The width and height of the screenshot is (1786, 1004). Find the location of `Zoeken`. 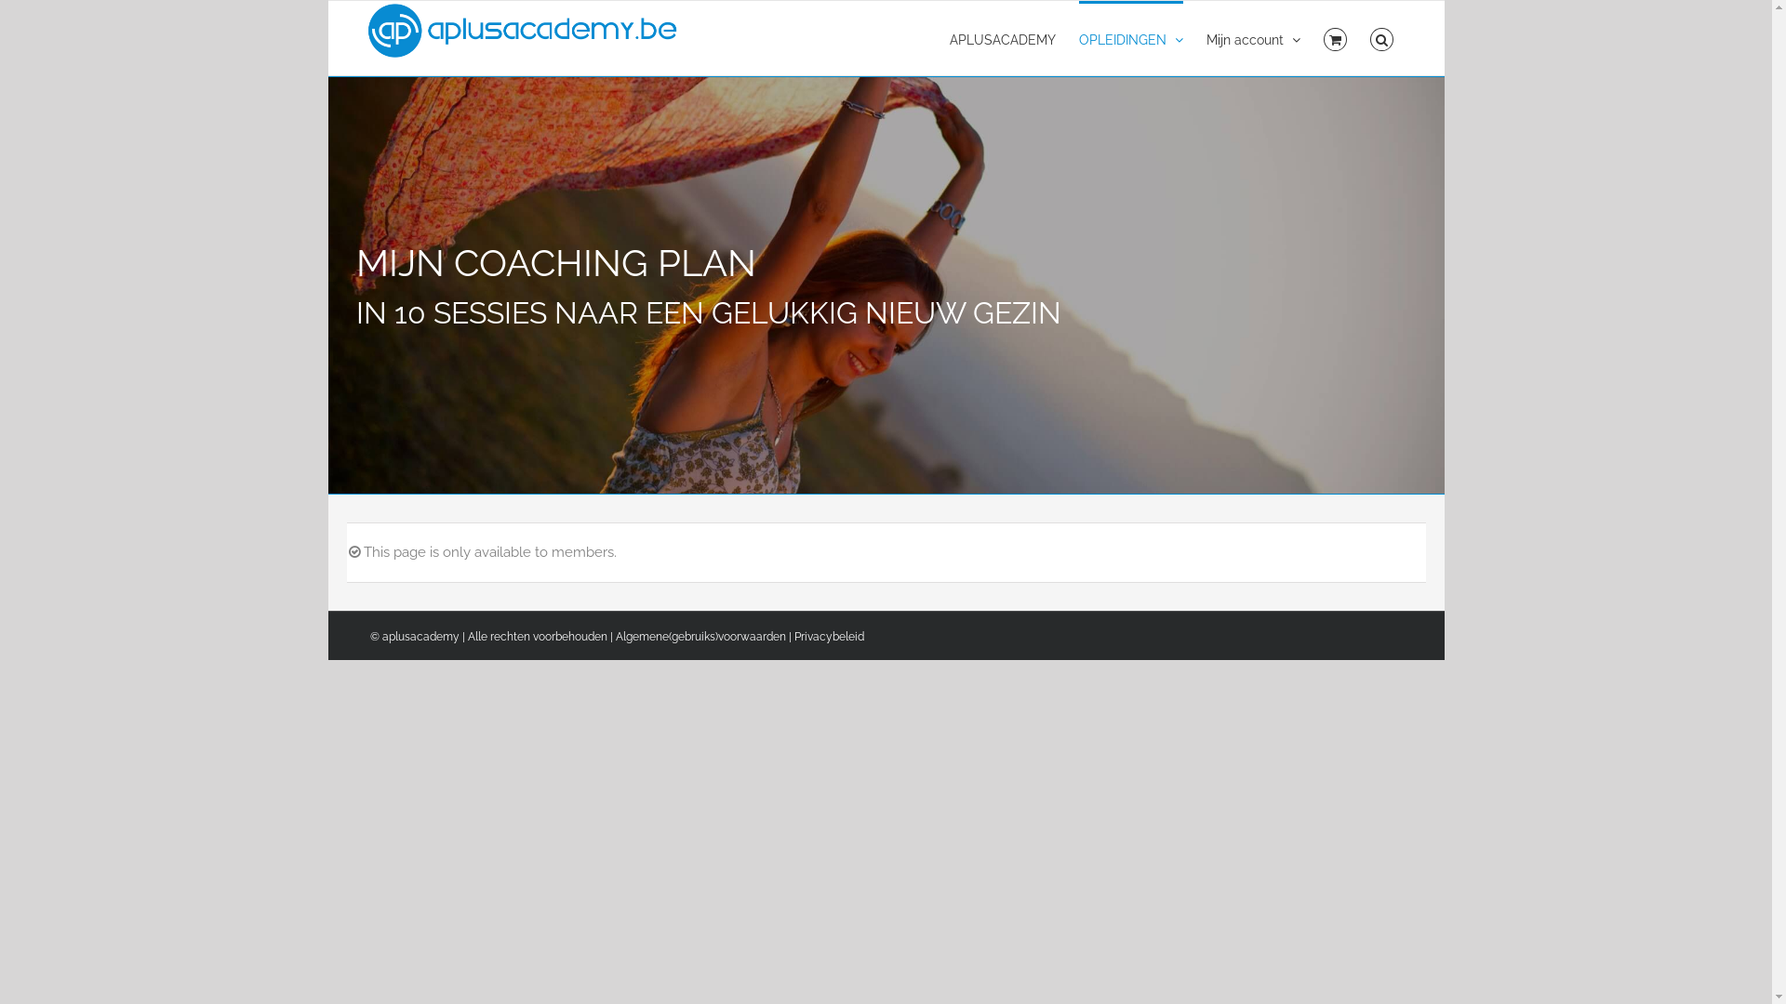

Zoeken is located at coordinates (1382, 38).